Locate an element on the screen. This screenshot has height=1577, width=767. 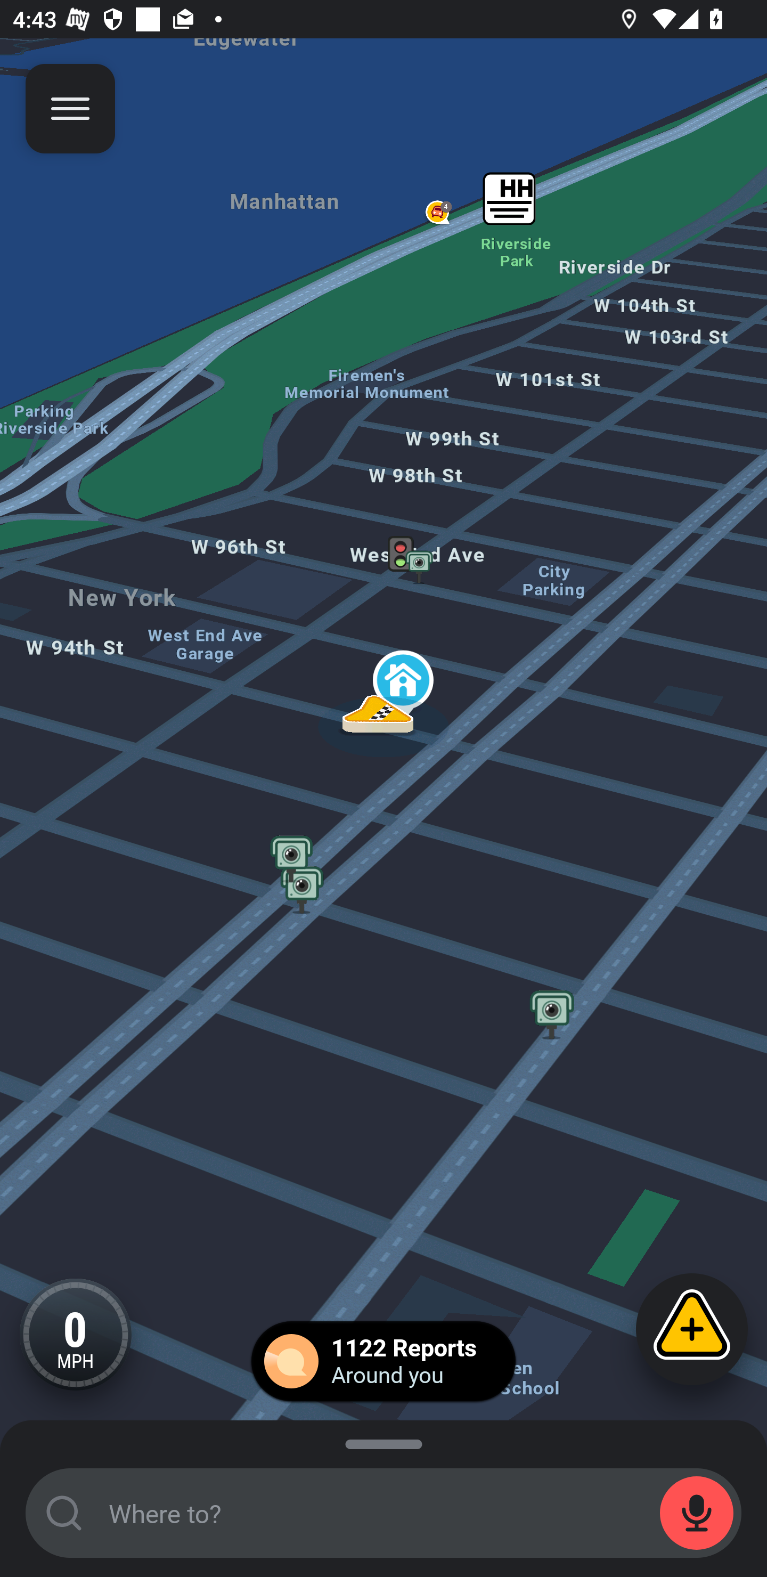
SUGGESTIONS_SHEET_DRAG_HANDLE is located at coordinates (383, 1441).